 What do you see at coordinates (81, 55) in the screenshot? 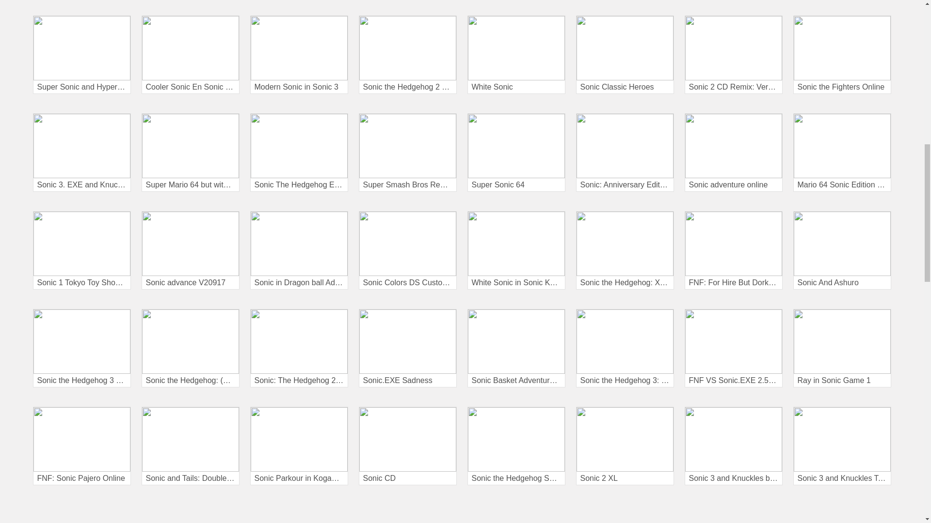
I see `Super Sonic and Hyper Sonic in Sonic 1` at bounding box center [81, 55].